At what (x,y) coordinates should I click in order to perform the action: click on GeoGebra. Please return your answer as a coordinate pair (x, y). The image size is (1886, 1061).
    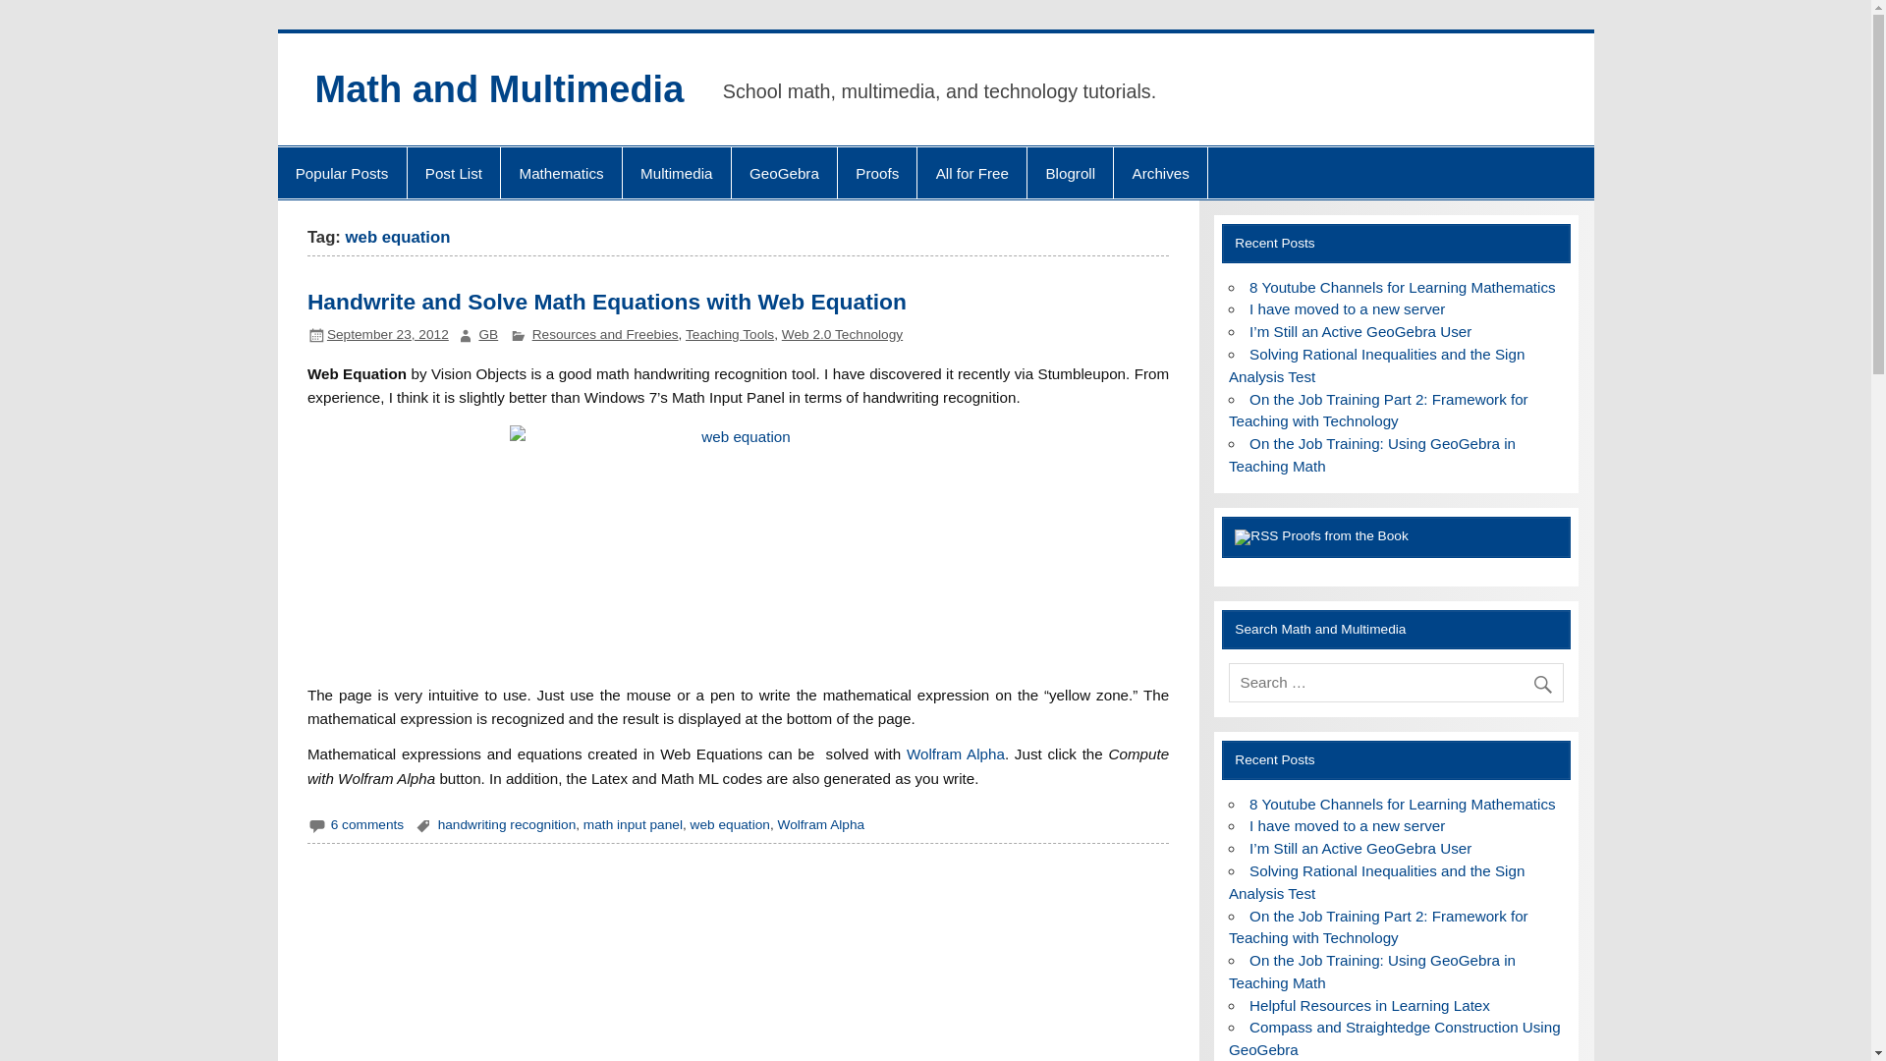
    Looking at the image, I should click on (784, 173).